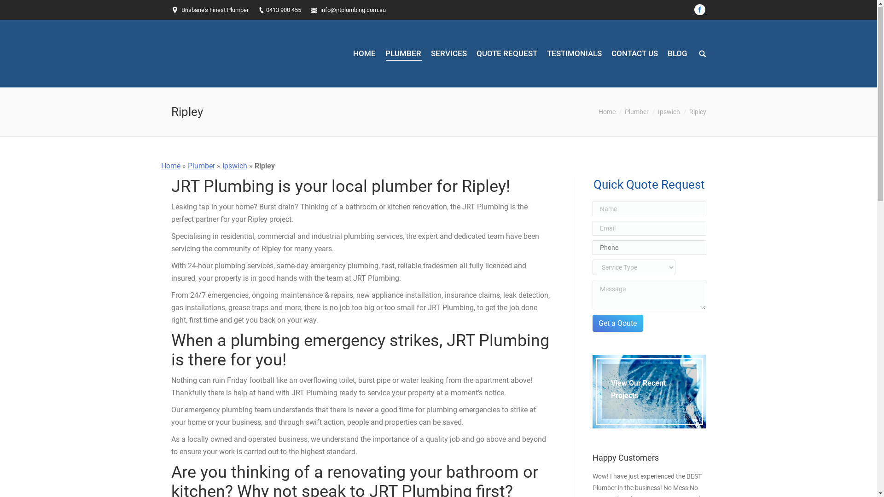 This screenshot has width=884, height=497. What do you see at coordinates (507, 54) in the screenshot?
I see `QUOTE REQUEST` at bounding box center [507, 54].